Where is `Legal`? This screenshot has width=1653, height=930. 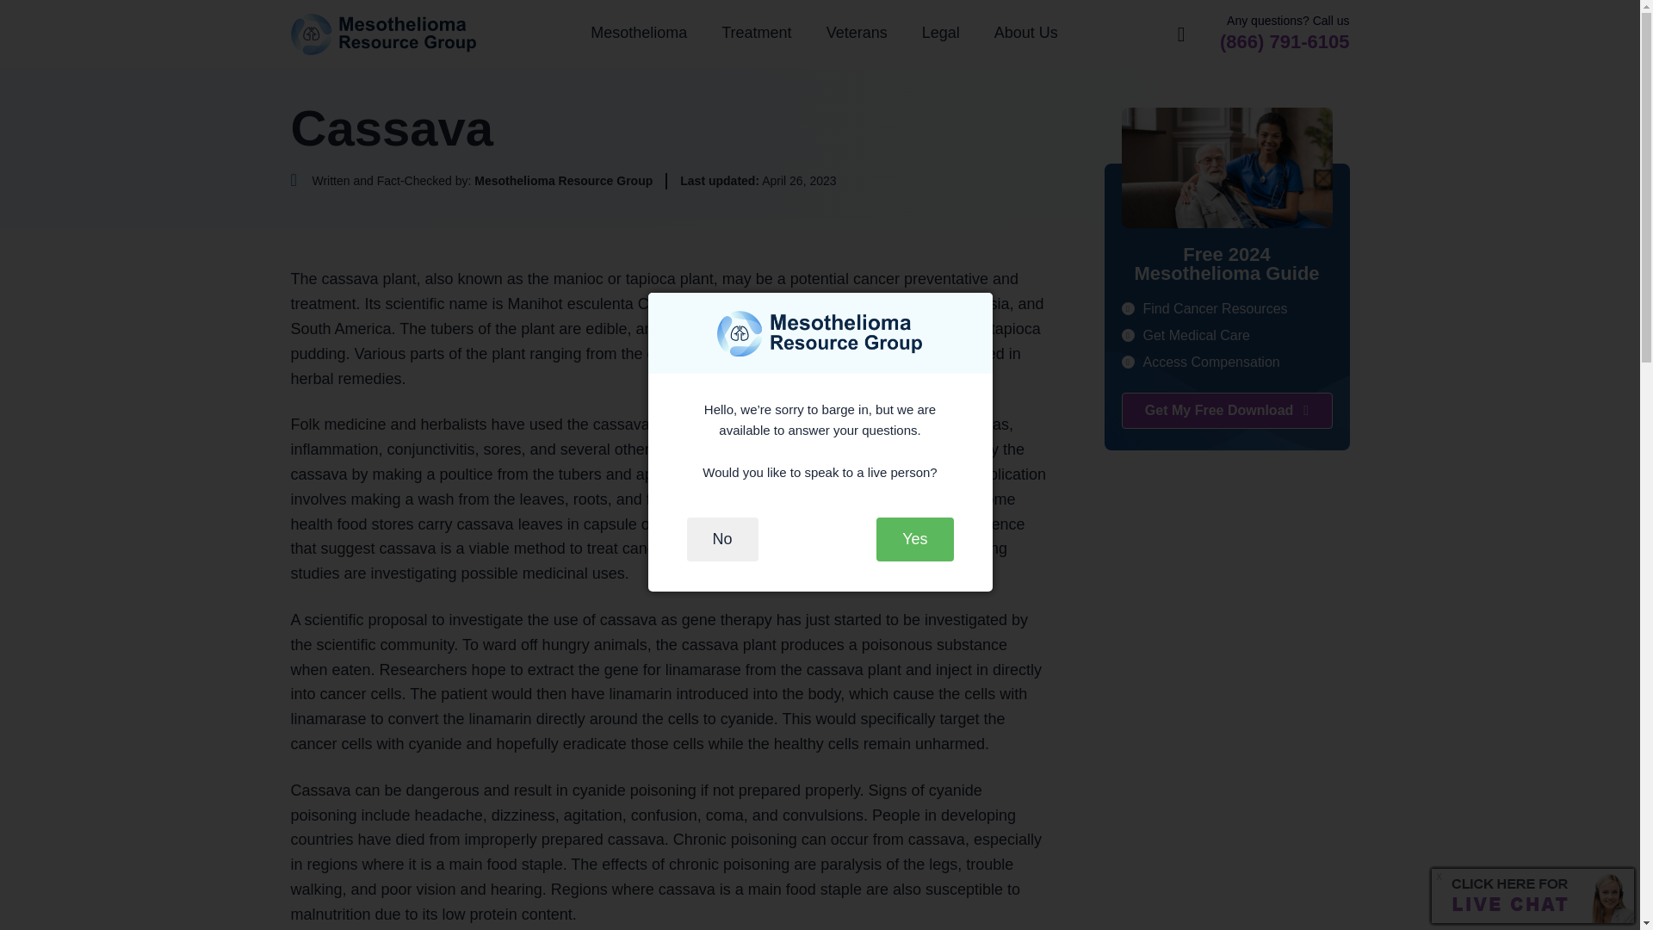 Legal is located at coordinates (940, 33).